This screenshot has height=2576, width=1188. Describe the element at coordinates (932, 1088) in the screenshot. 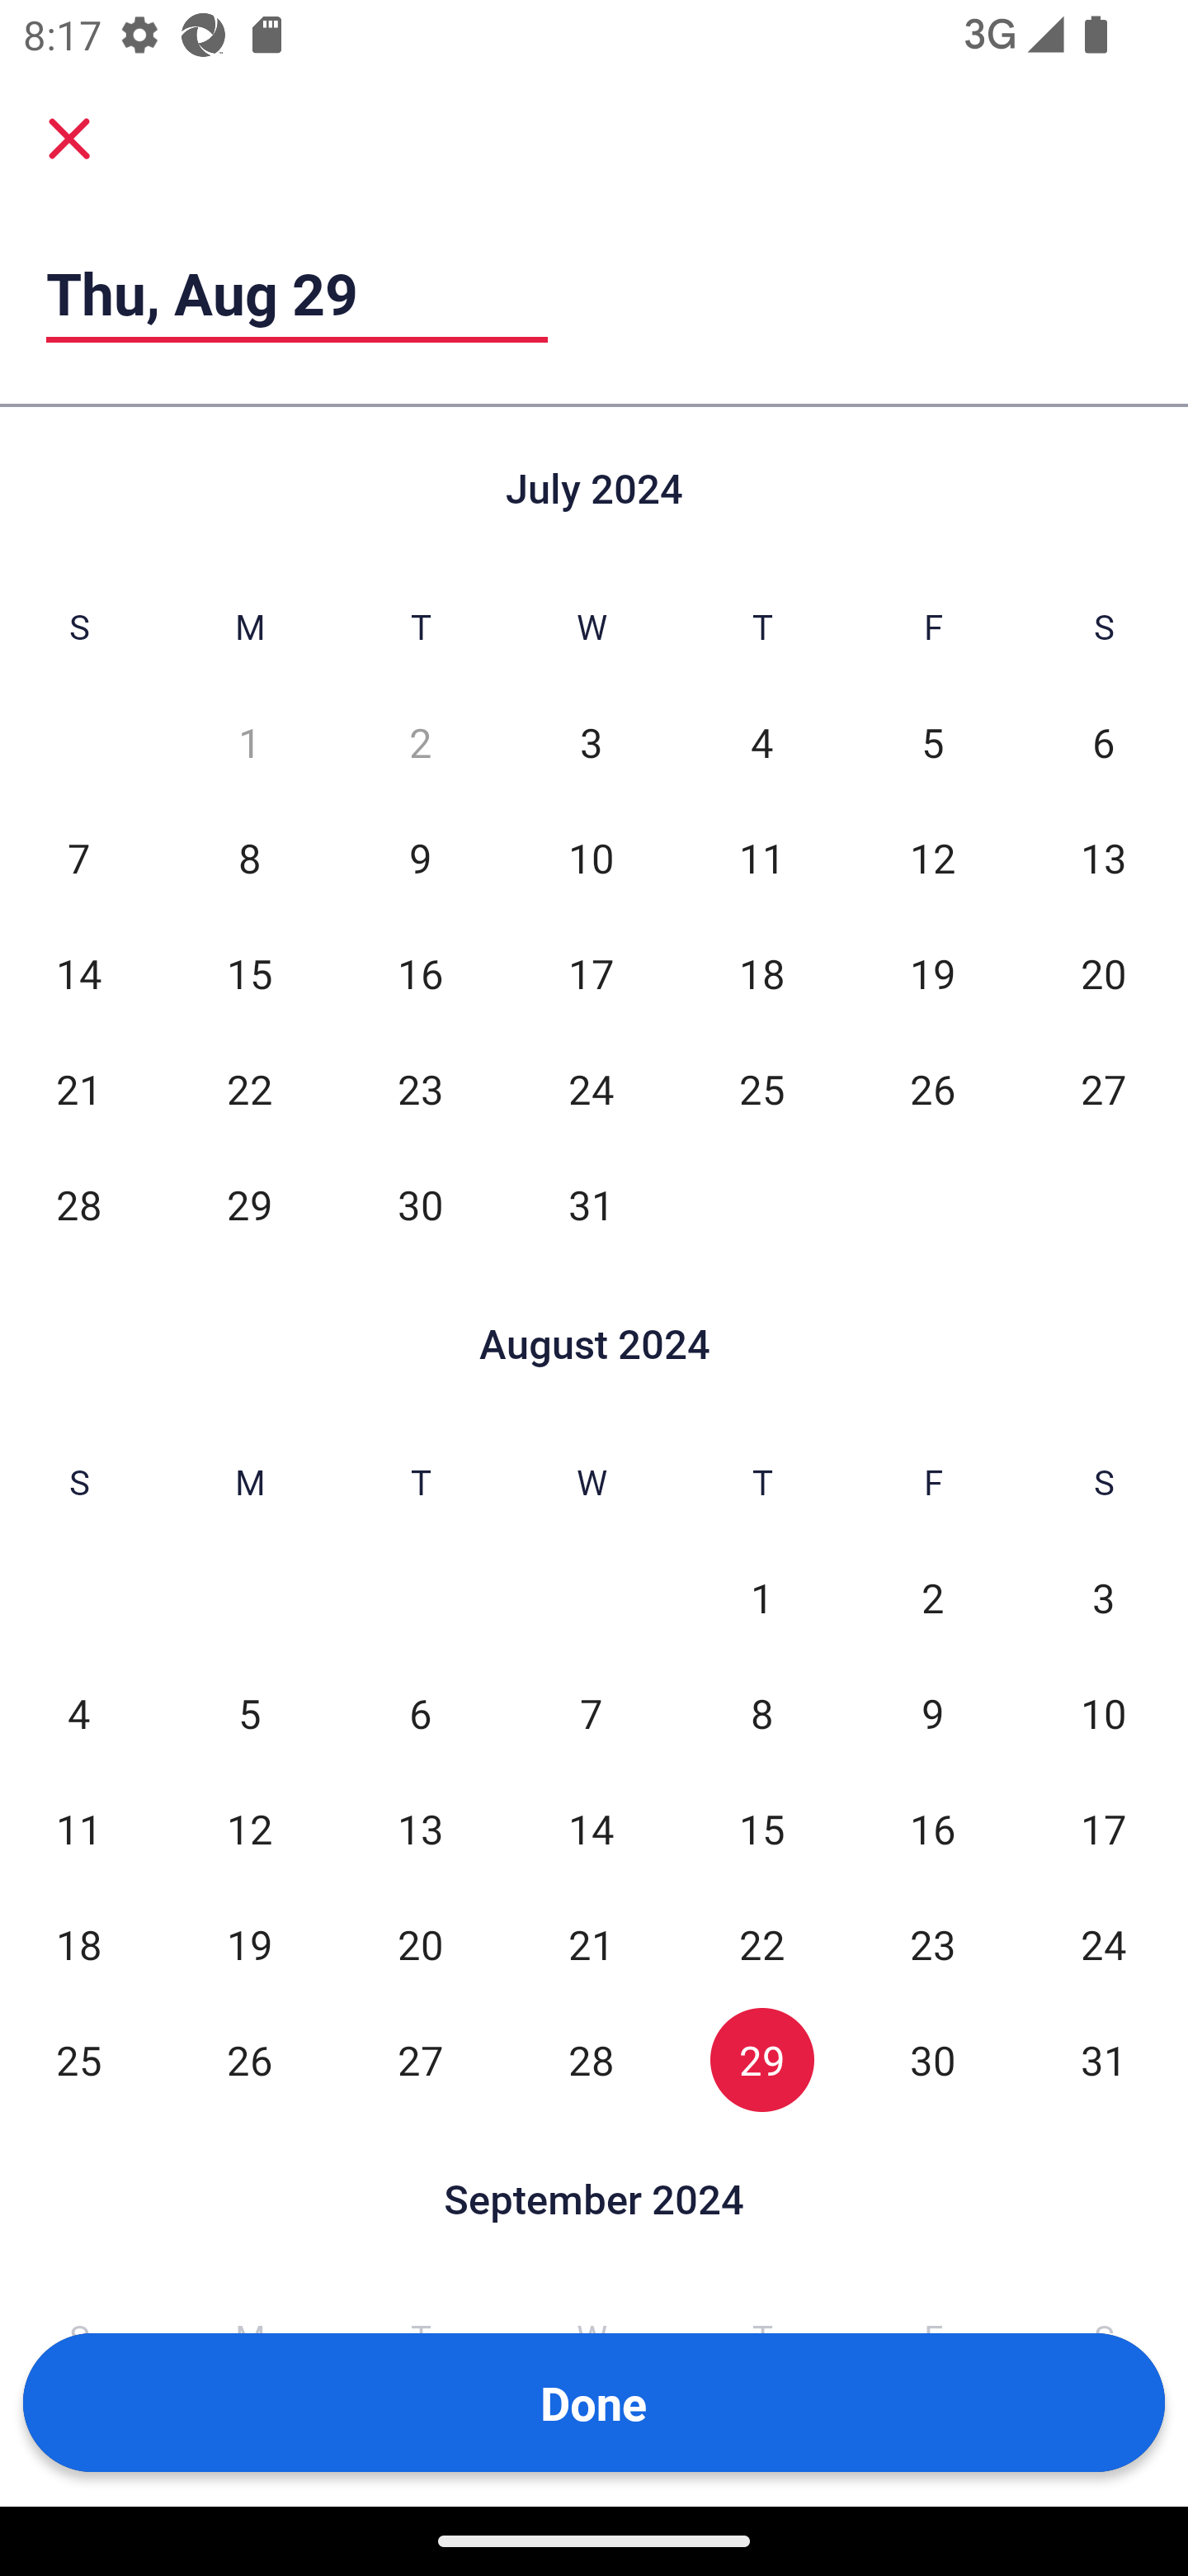

I see `26 Fri, Jul 26, Not Selected` at that location.